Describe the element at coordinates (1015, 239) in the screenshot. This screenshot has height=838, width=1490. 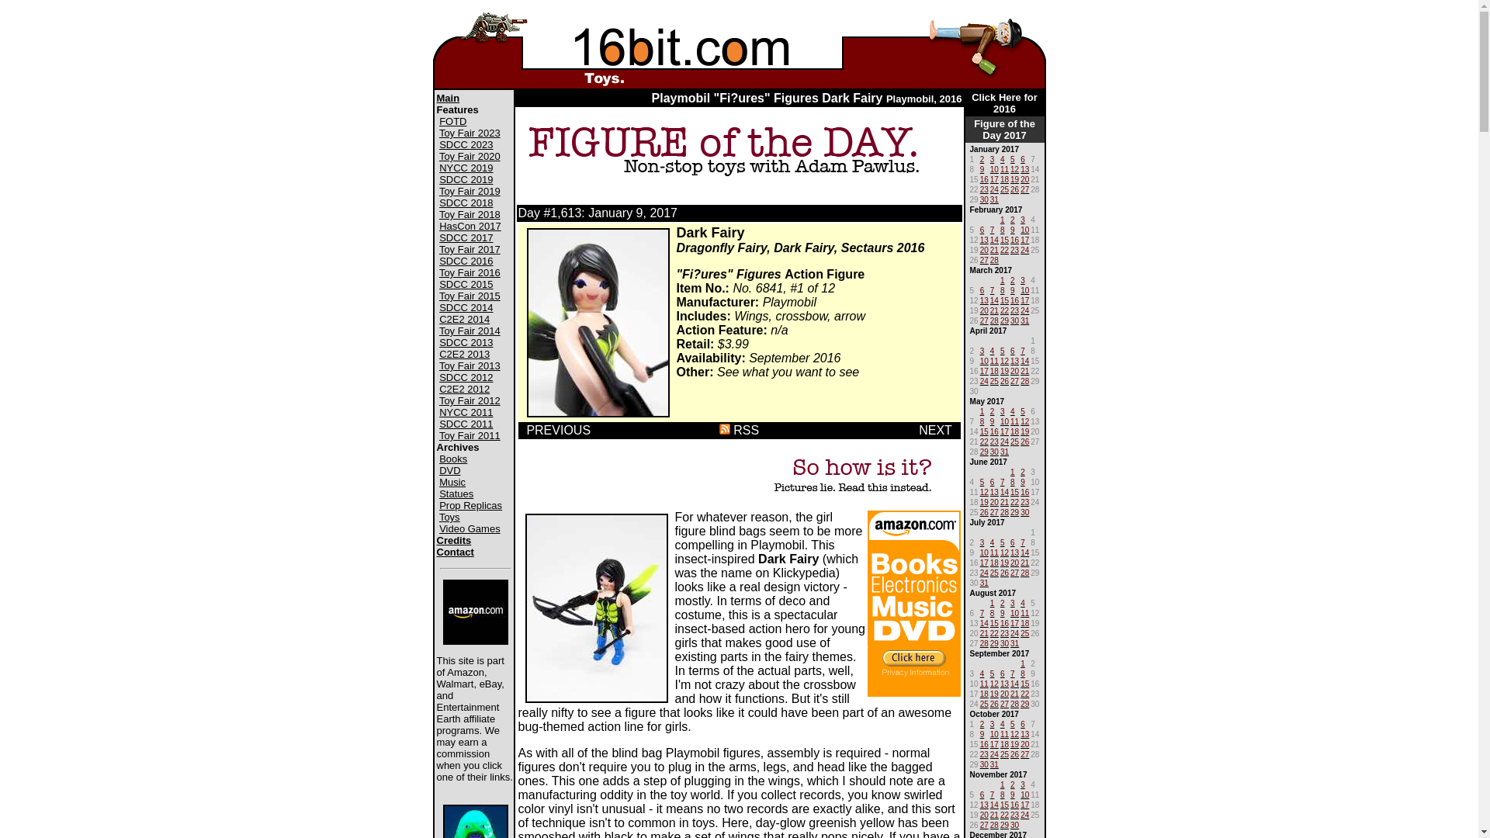
I see `16` at that location.